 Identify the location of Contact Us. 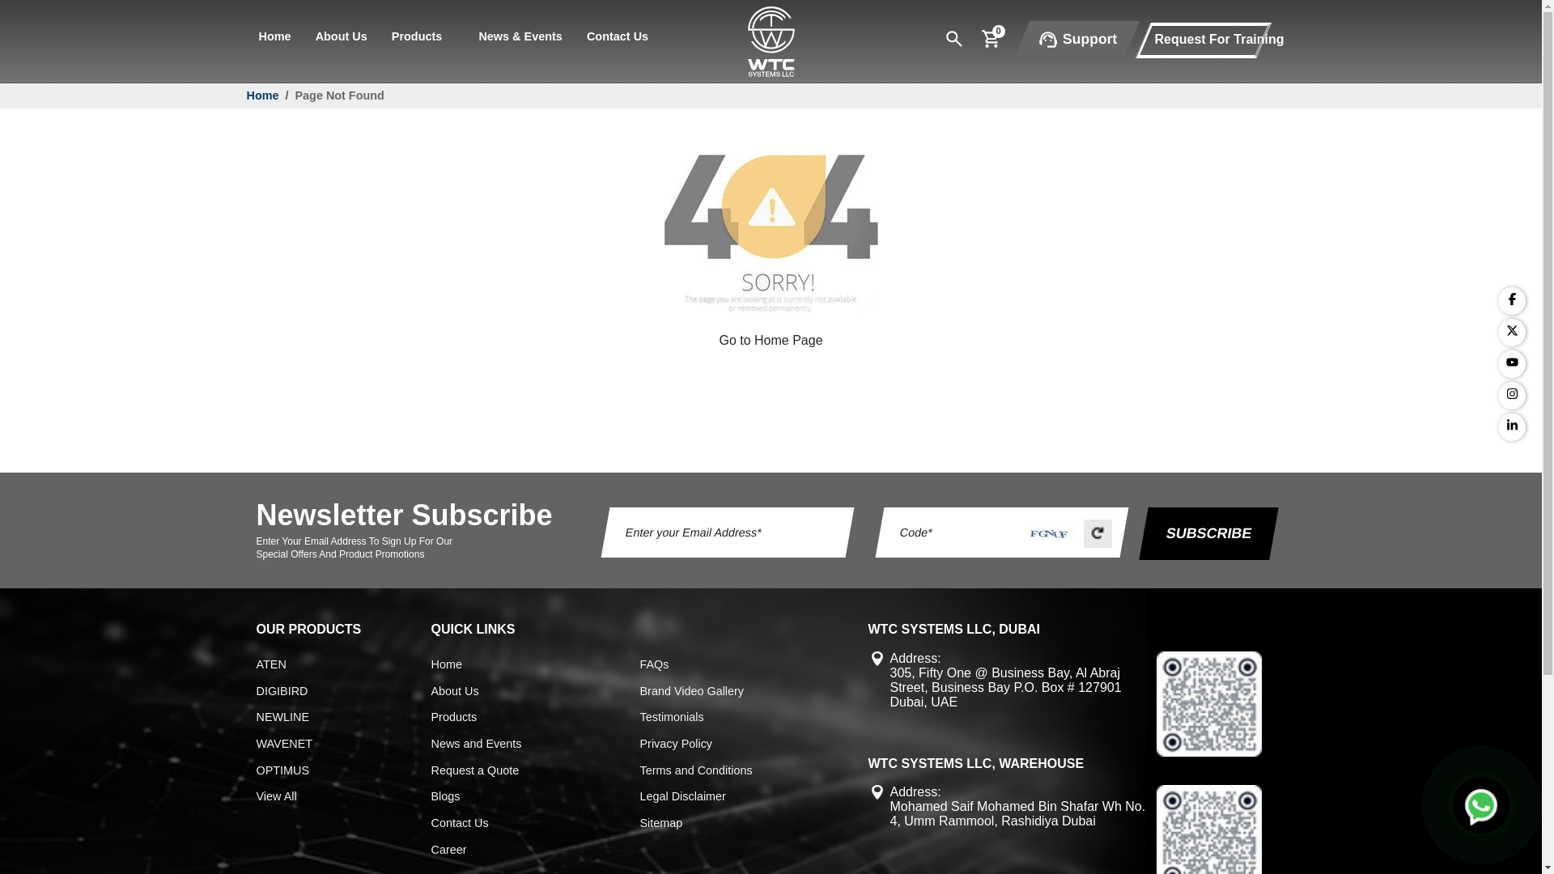
(458, 823).